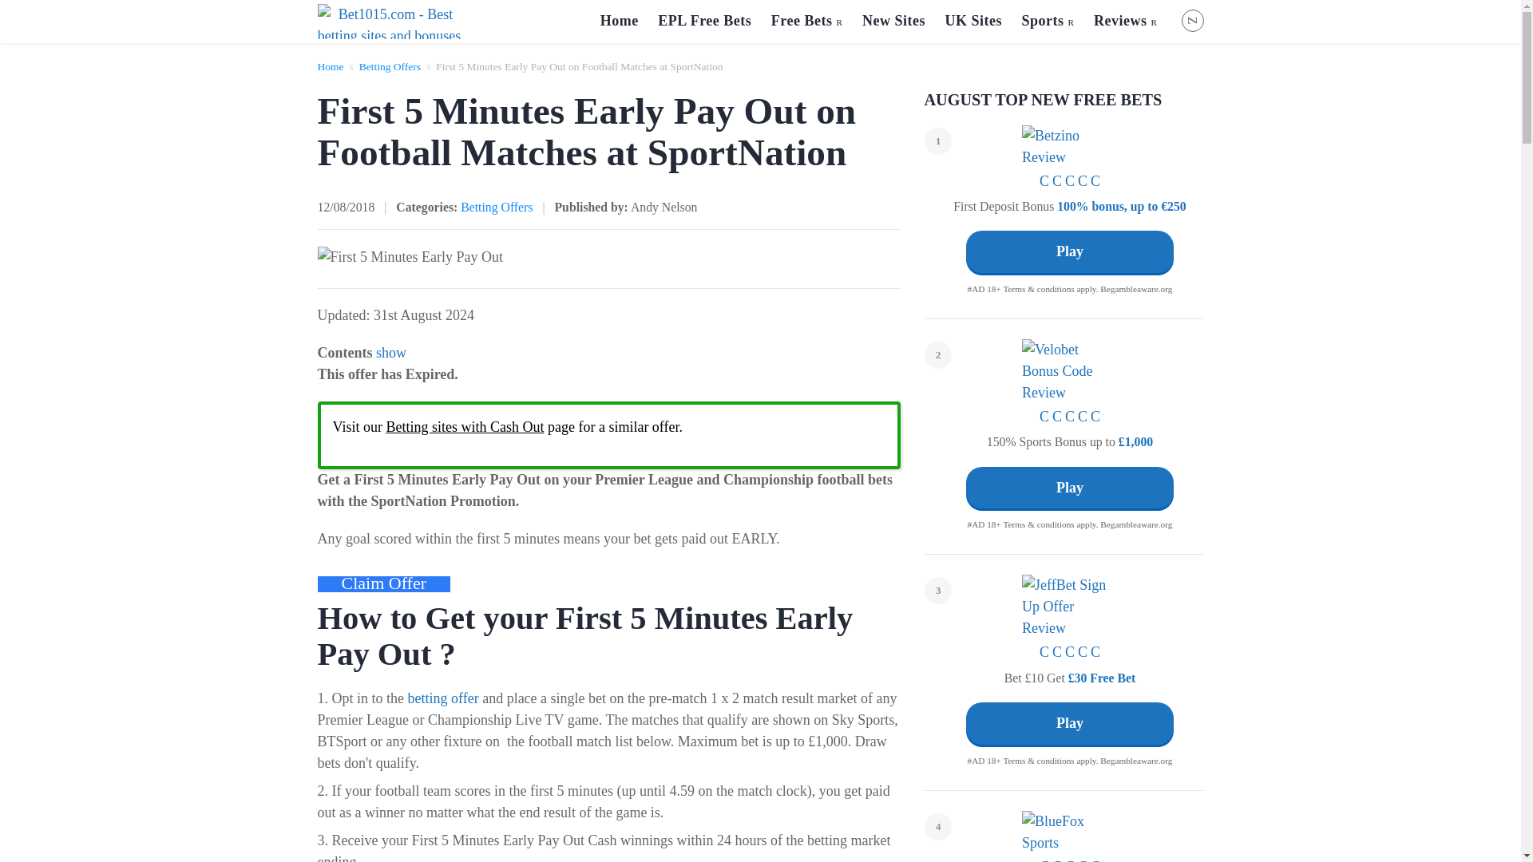  What do you see at coordinates (1048, 22) in the screenshot?
I see `Sports` at bounding box center [1048, 22].